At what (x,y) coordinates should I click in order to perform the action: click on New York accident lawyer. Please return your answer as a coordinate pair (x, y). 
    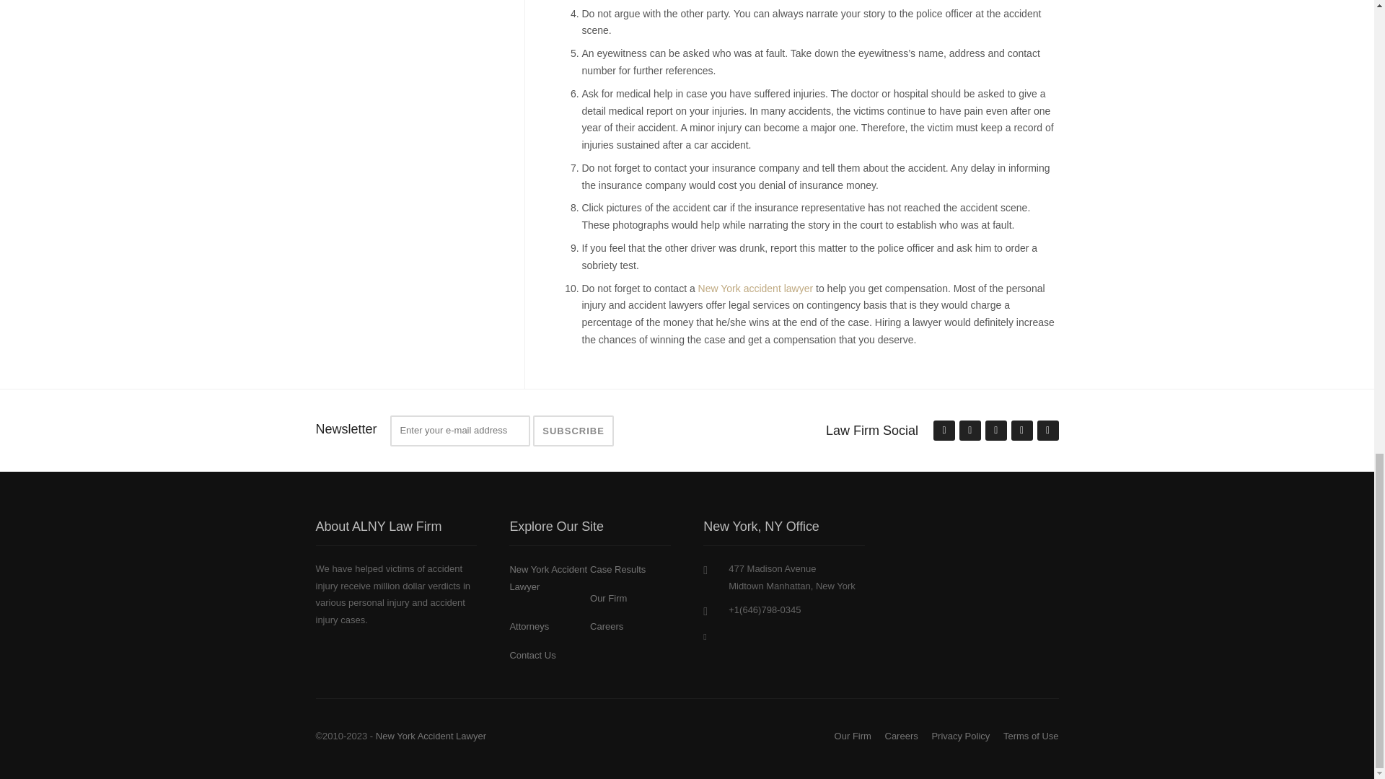
    Looking at the image, I should click on (756, 289).